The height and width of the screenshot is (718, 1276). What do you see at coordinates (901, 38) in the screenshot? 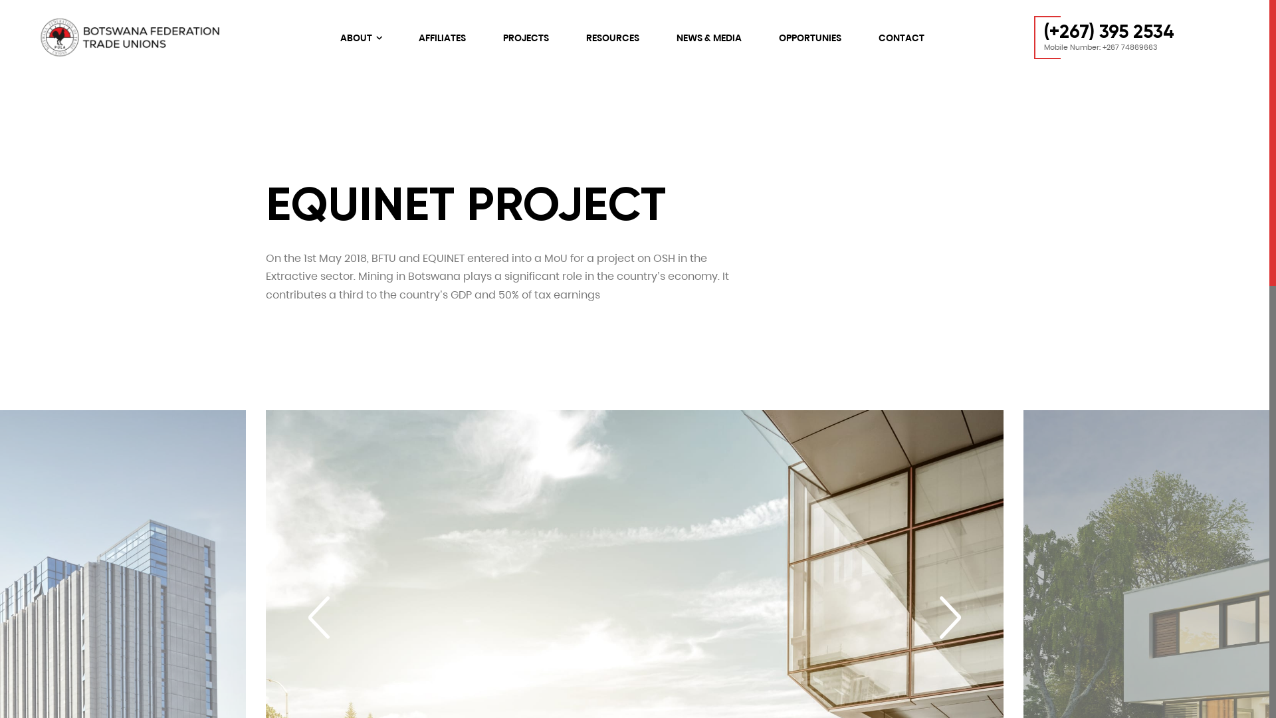
I see `CONTACT` at bounding box center [901, 38].